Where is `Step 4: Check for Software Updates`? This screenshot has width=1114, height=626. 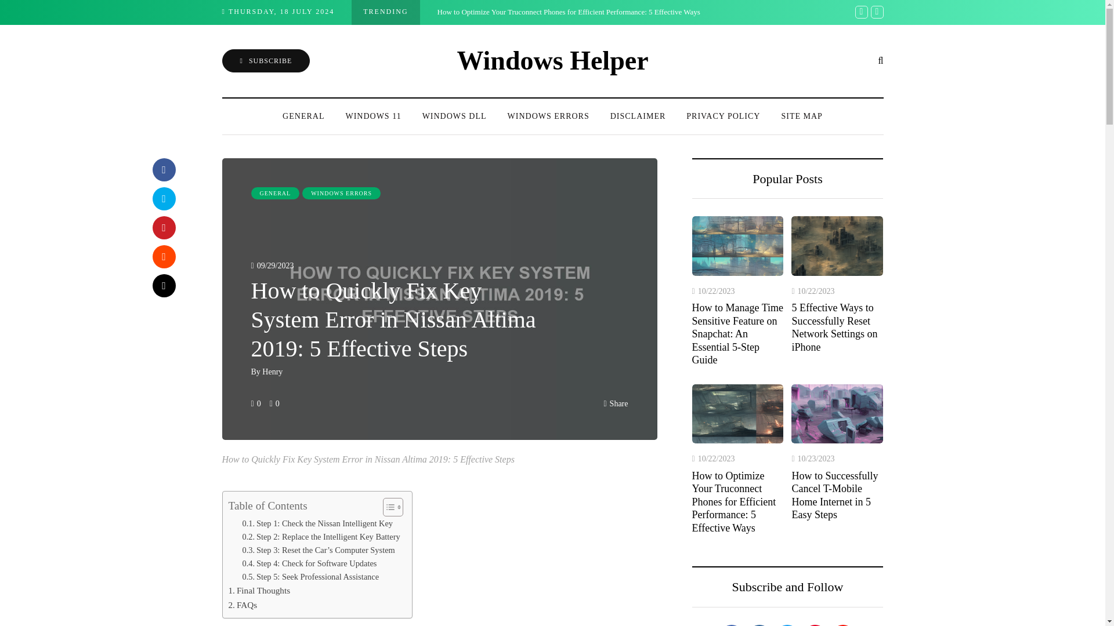 Step 4: Check for Software Updates is located at coordinates (310, 563).